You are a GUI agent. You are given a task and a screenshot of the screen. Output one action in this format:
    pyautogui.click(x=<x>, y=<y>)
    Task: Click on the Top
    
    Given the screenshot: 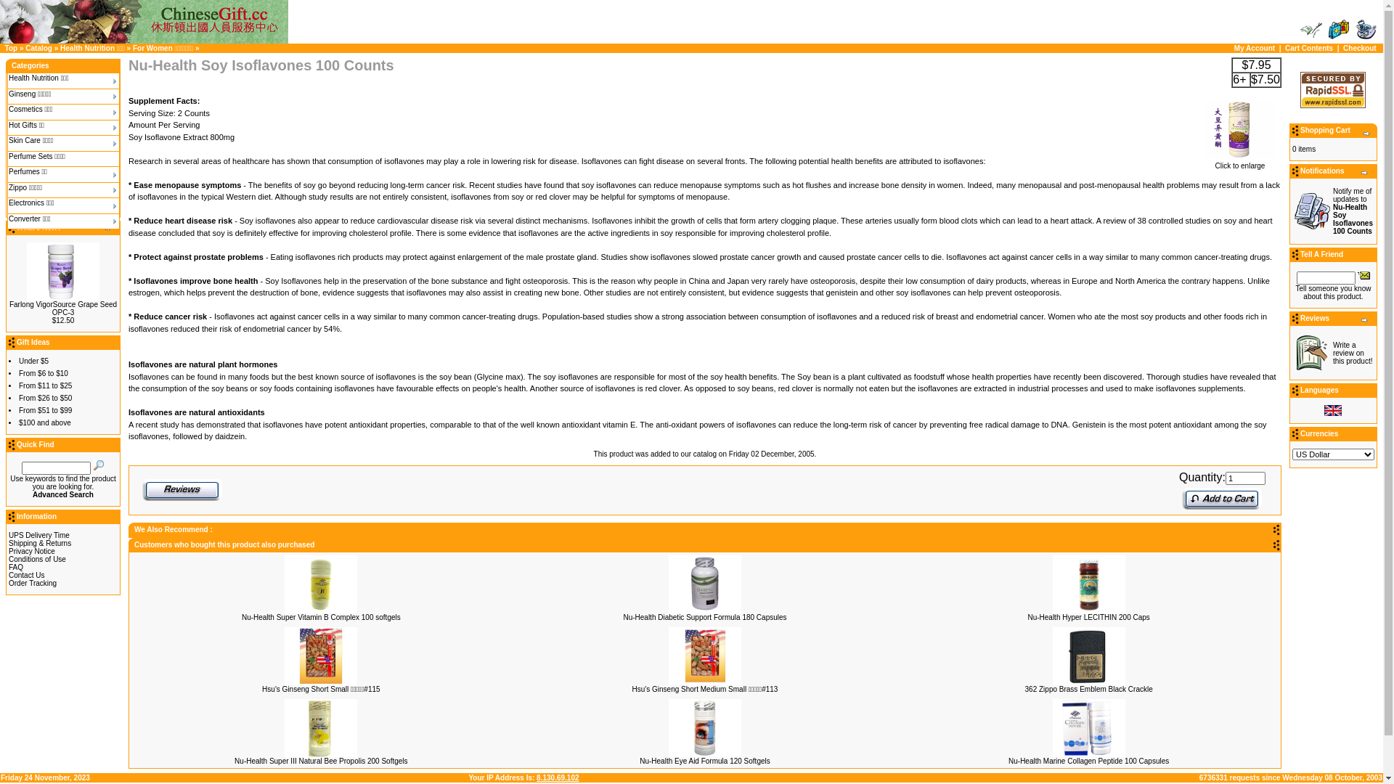 What is the action you would take?
    pyautogui.click(x=12, y=48)
    